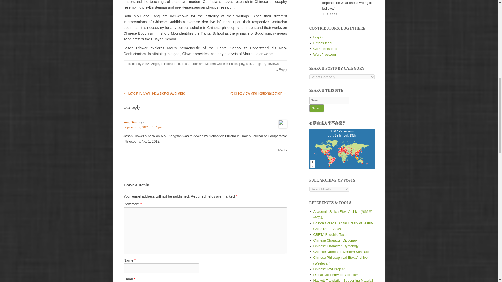  What do you see at coordinates (282, 150) in the screenshot?
I see `Reply` at bounding box center [282, 150].